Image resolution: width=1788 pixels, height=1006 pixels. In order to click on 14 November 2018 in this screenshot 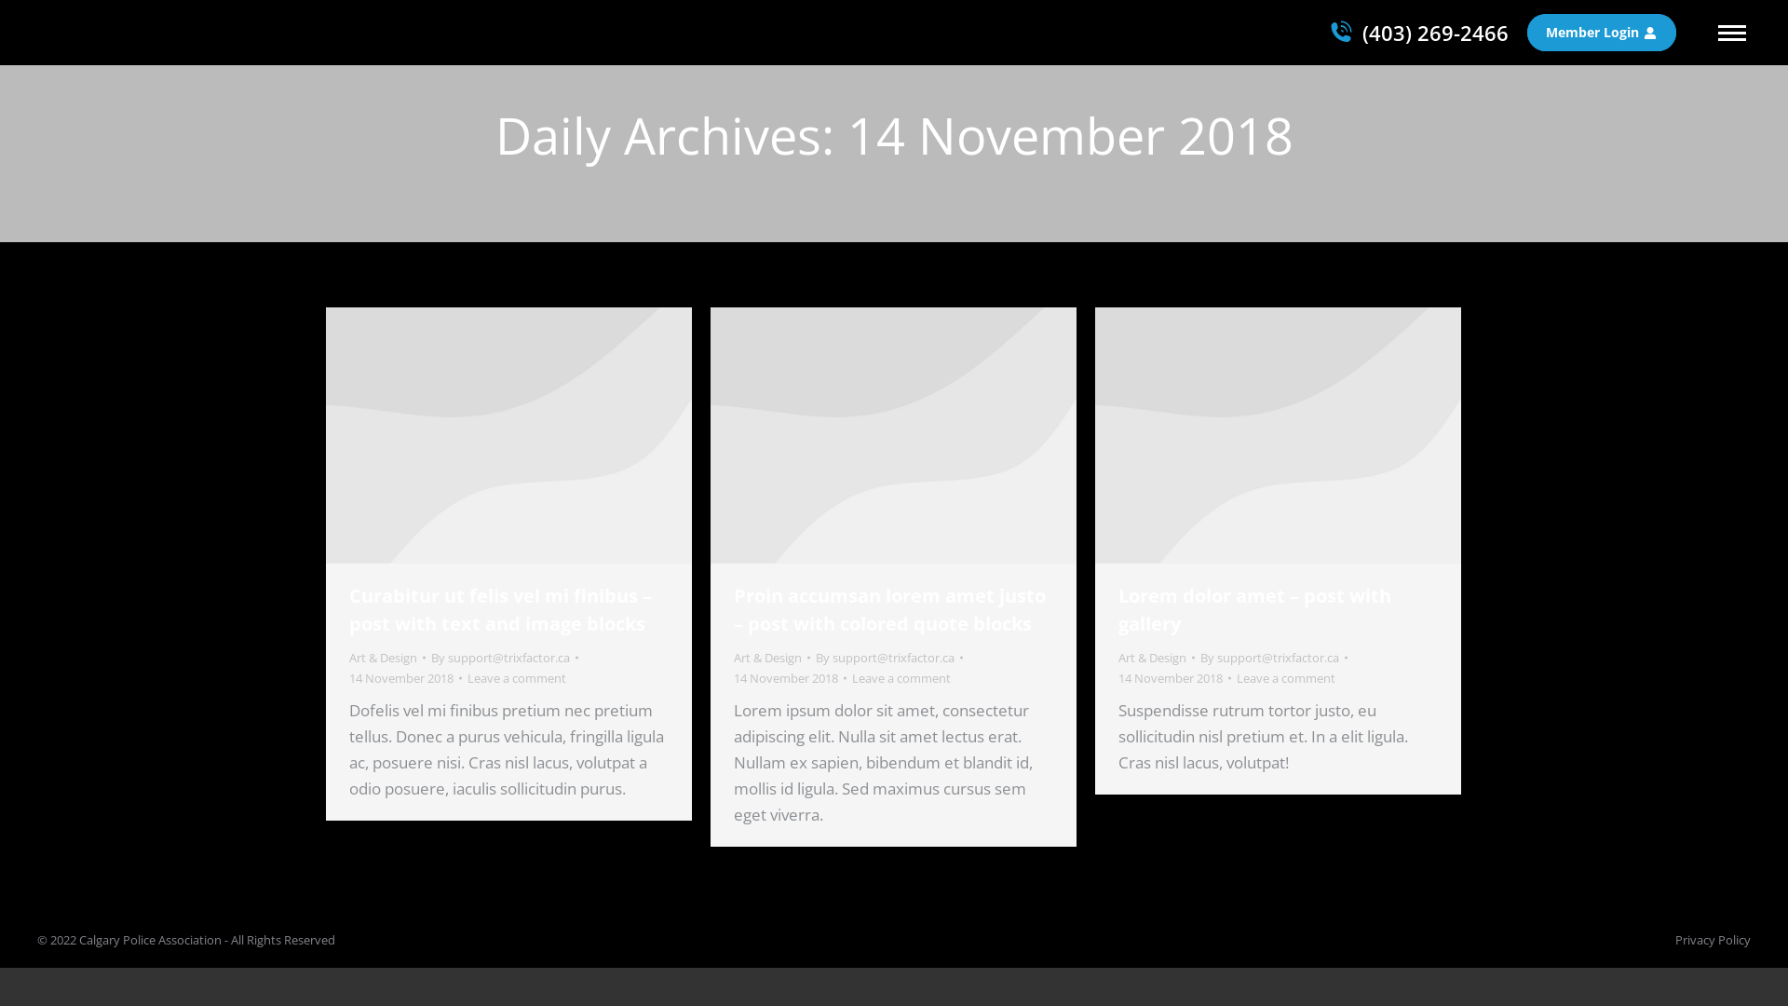, I will do `click(790, 678)`.